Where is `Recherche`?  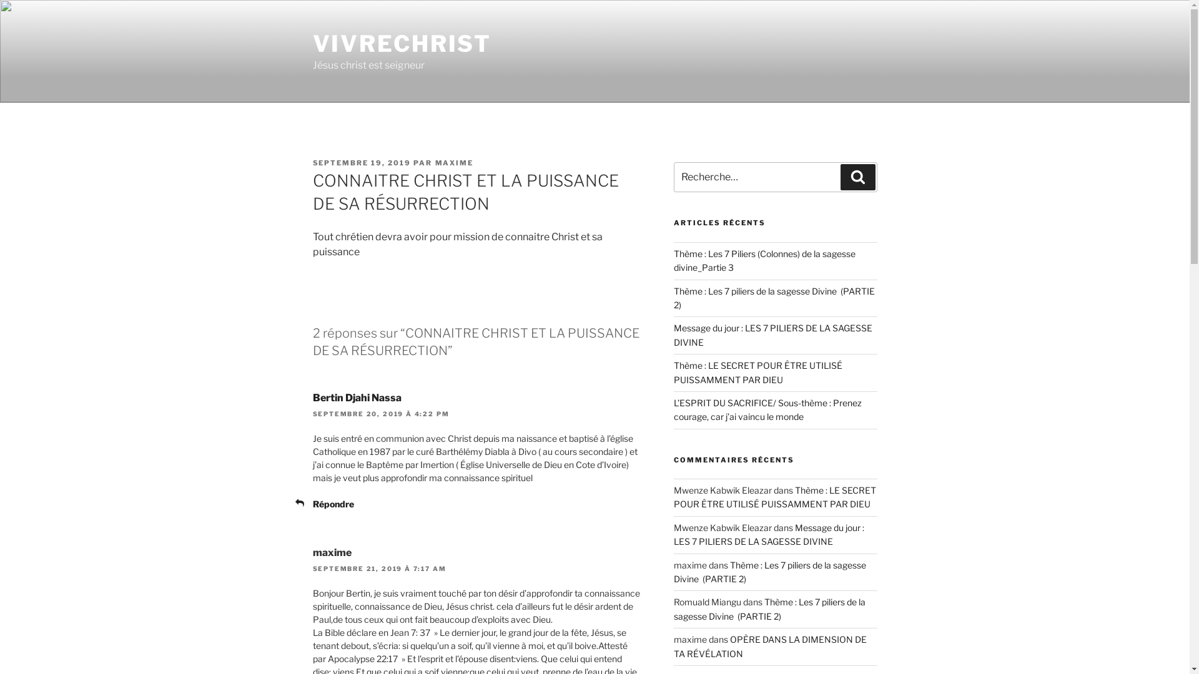 Recherche is located at coordinates (858, 177).